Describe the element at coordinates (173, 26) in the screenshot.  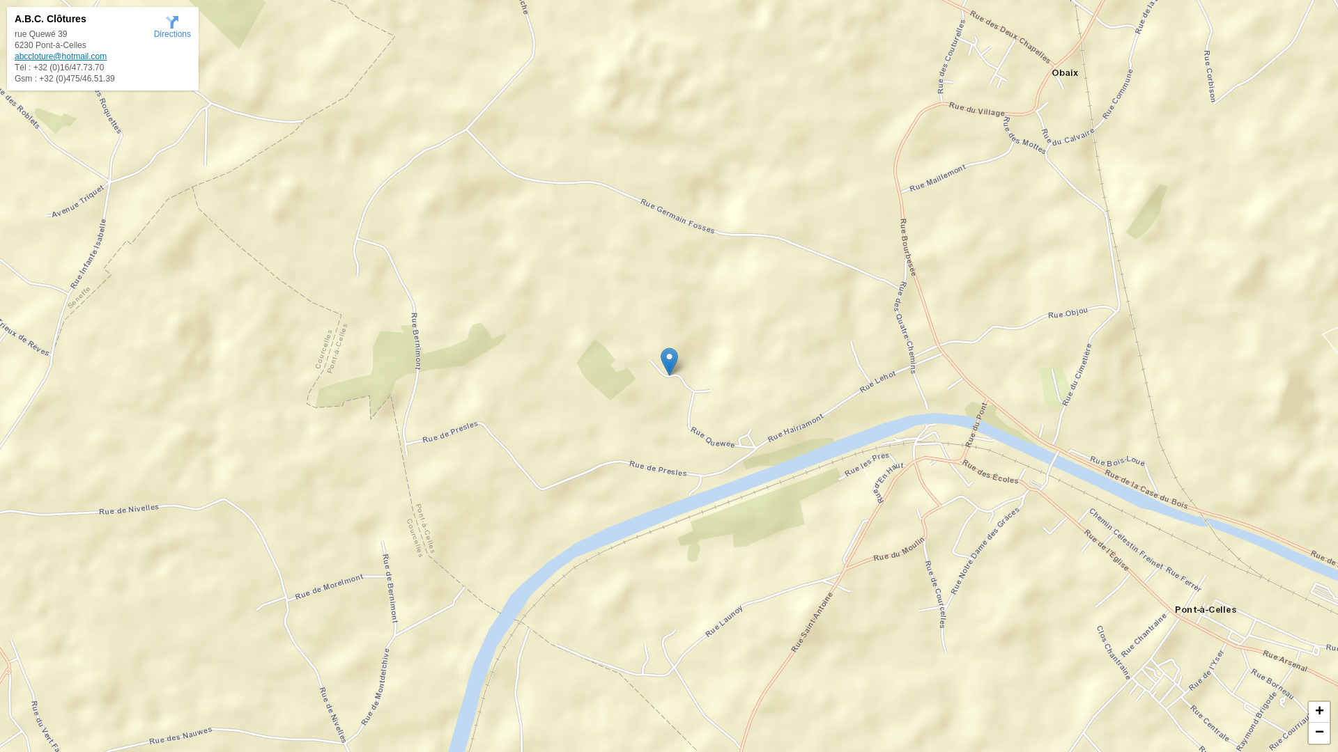
I see `Directions` at that location.